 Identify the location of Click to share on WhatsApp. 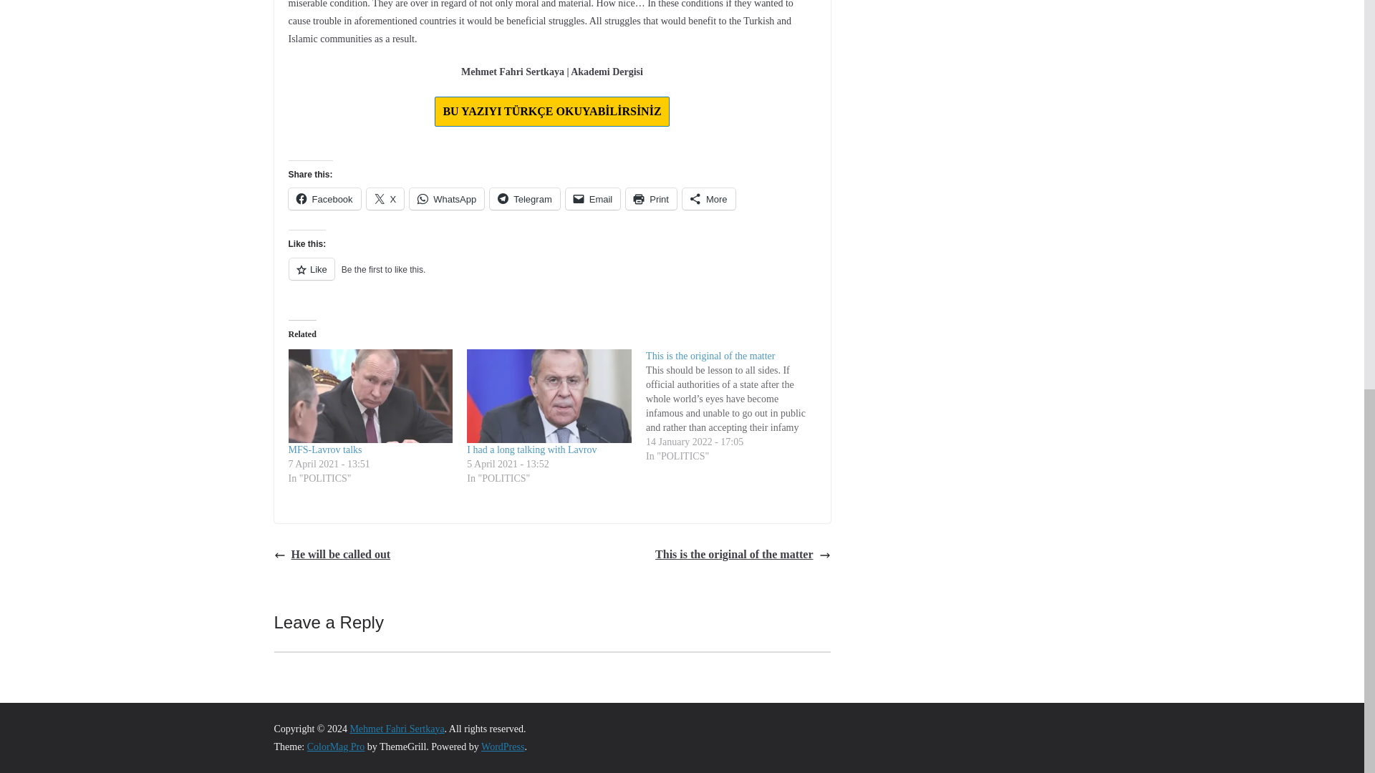
(447, 199).